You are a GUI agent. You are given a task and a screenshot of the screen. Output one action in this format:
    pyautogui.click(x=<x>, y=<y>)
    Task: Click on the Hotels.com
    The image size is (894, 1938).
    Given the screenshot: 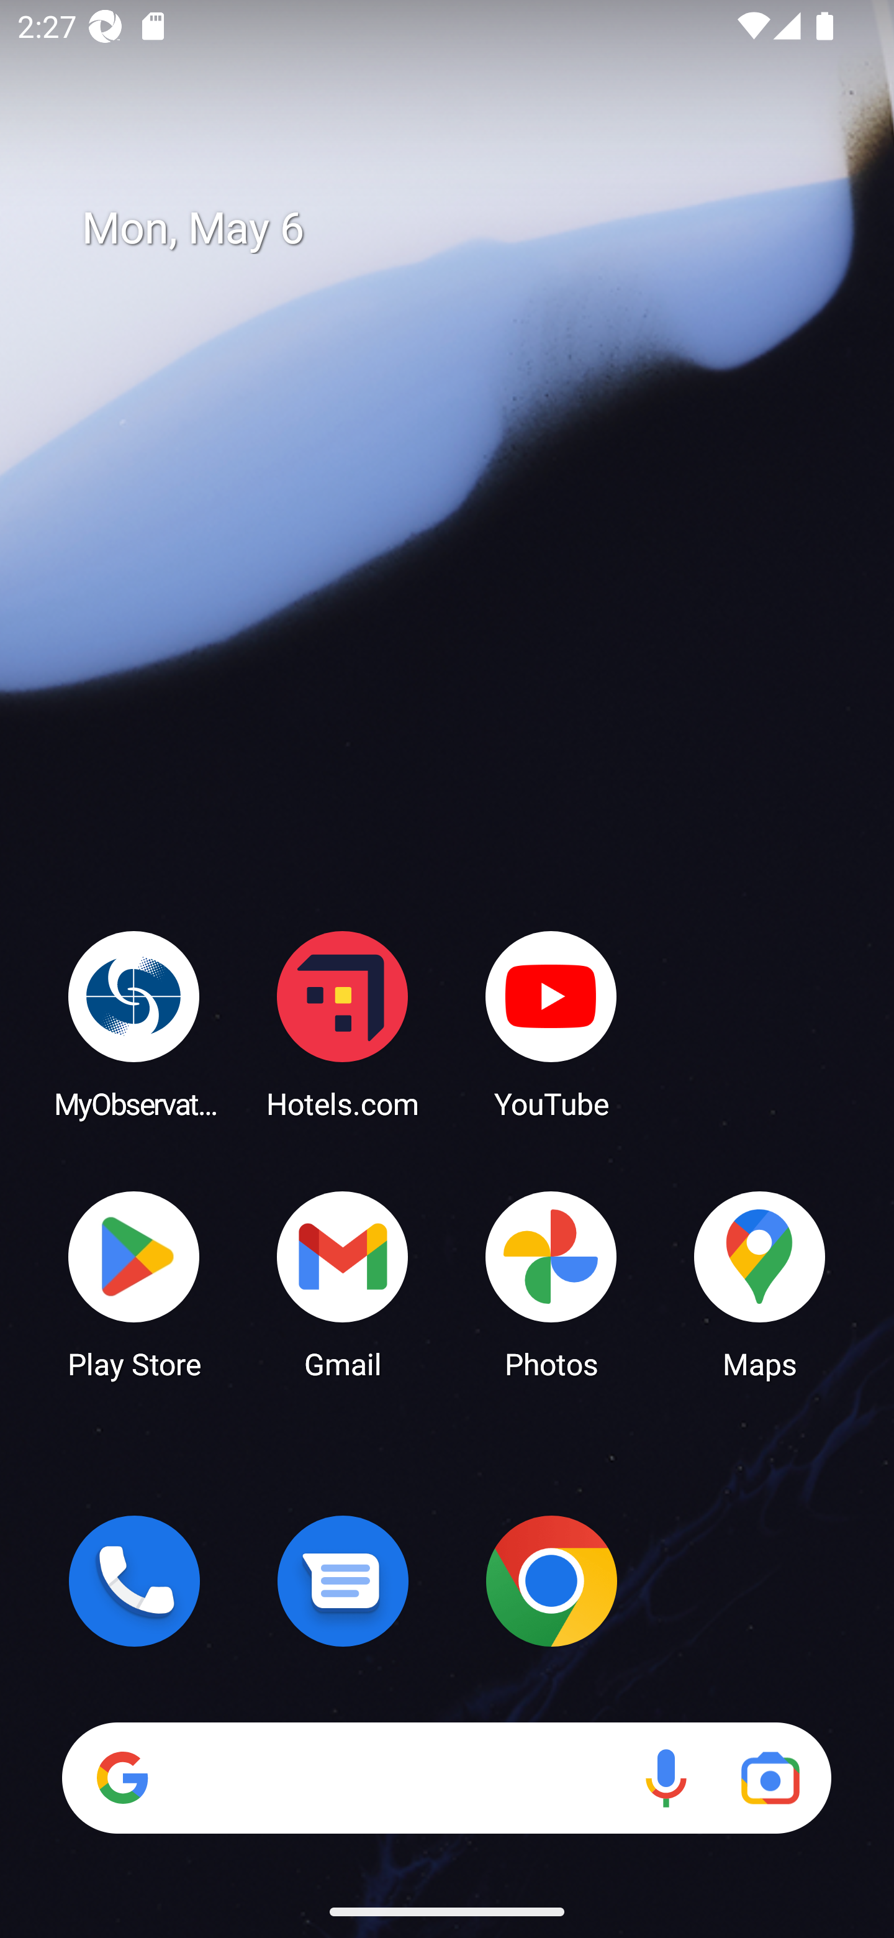 What is the action you would take?
    pyautogui.click(x=343, y=1024)
    